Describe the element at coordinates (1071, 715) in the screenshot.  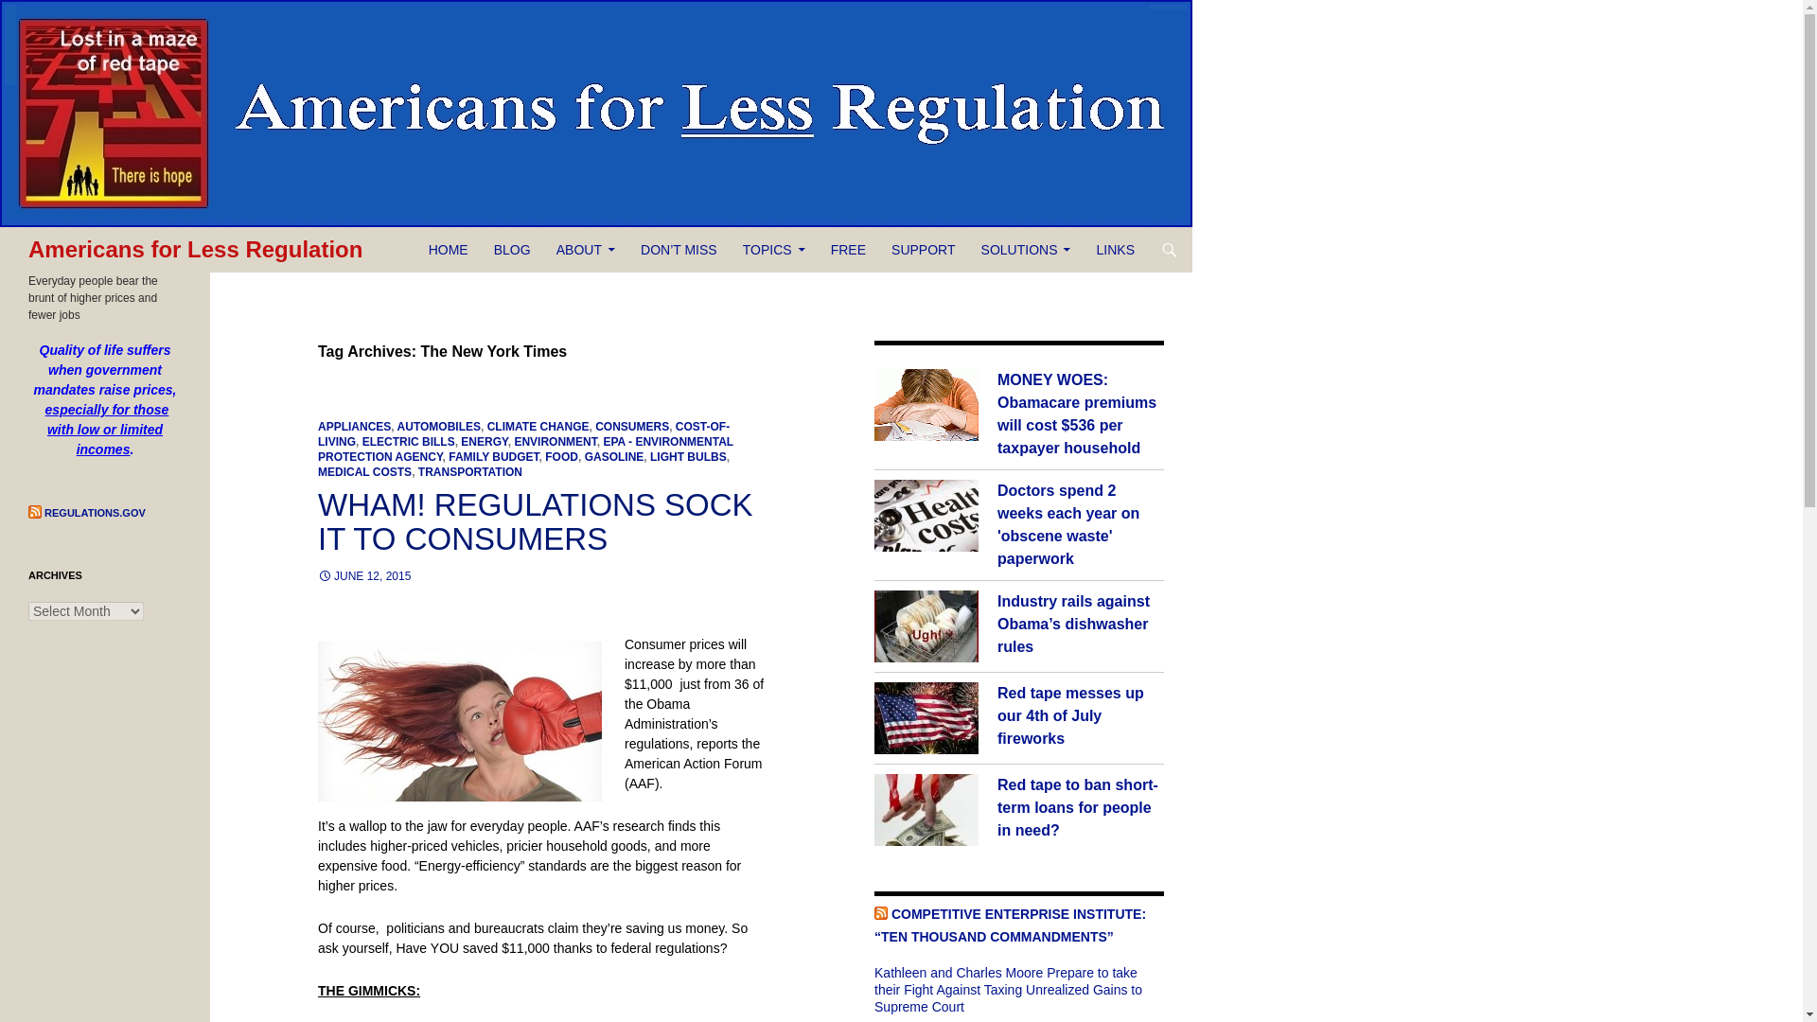
I see `Red tape messes up our 4th of July fireworks` at that location.